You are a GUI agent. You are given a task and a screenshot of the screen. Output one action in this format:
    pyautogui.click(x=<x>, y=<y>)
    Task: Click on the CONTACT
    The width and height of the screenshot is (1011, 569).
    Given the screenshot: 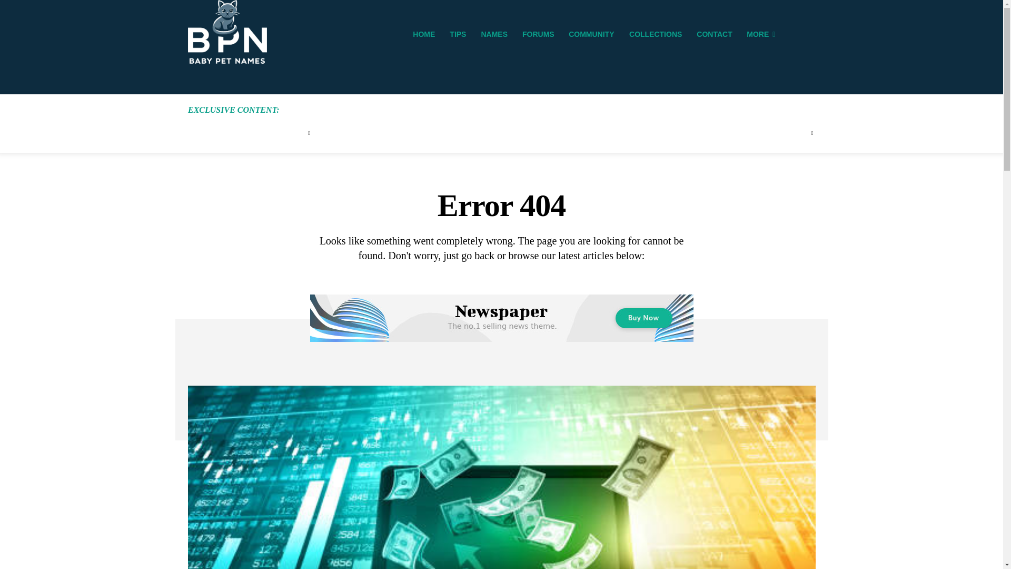 What is the action you would take?
    pyautogui.click(x=714, y=34)
    